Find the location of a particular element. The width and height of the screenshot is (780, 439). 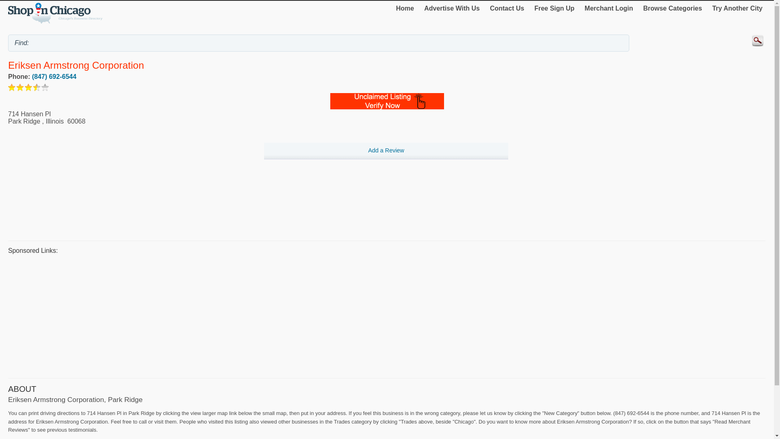

Home is located at coordinates (405, 8).